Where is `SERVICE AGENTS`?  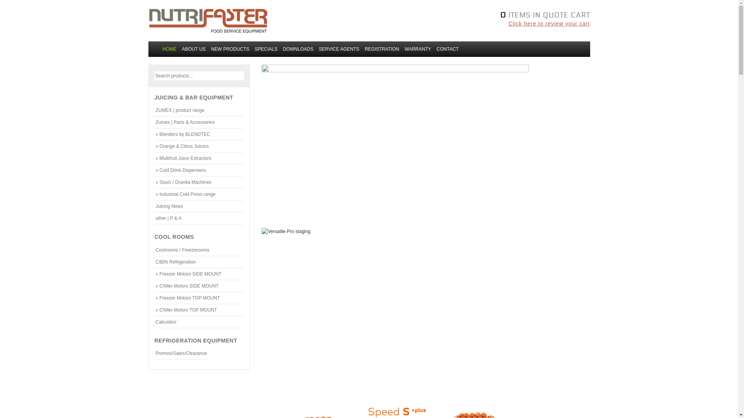 SERVICE AGENTS is located at coordinates (339, 49).